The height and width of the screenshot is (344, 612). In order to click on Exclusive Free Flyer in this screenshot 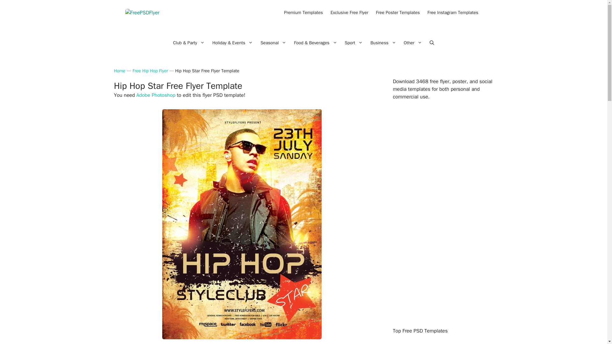, I will do `click(349, 13)`.